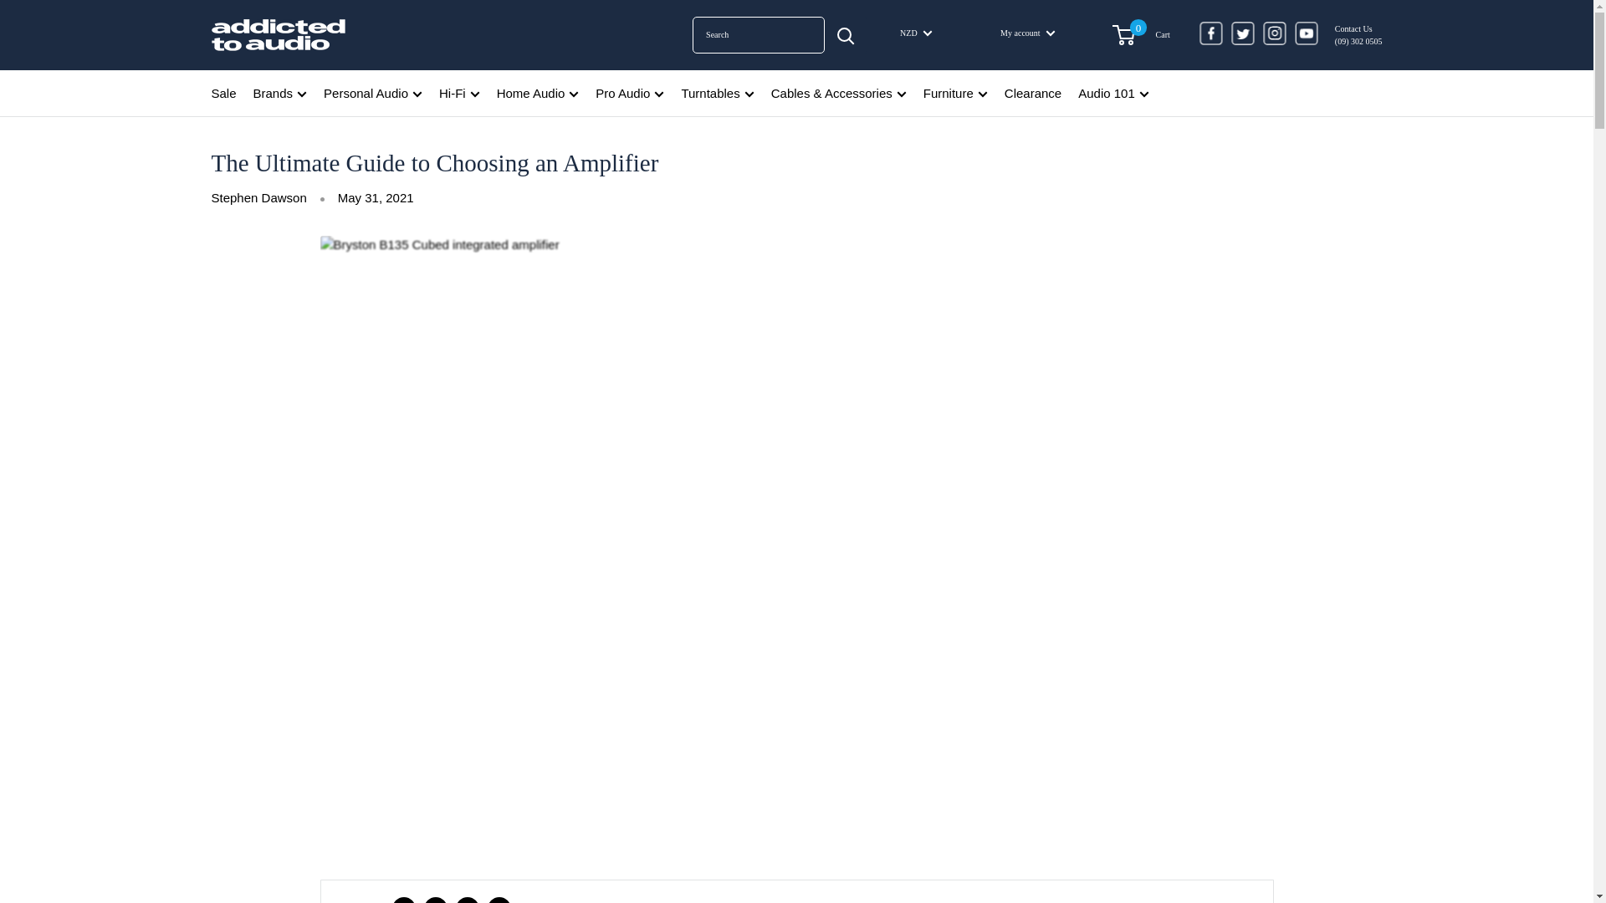 Image resolution: width=1606 pixels, height=903 pixels. Describe the element at coordinates (1274, 33) in the screenshot. I see `Instagram Created with Sketch.` at that location.